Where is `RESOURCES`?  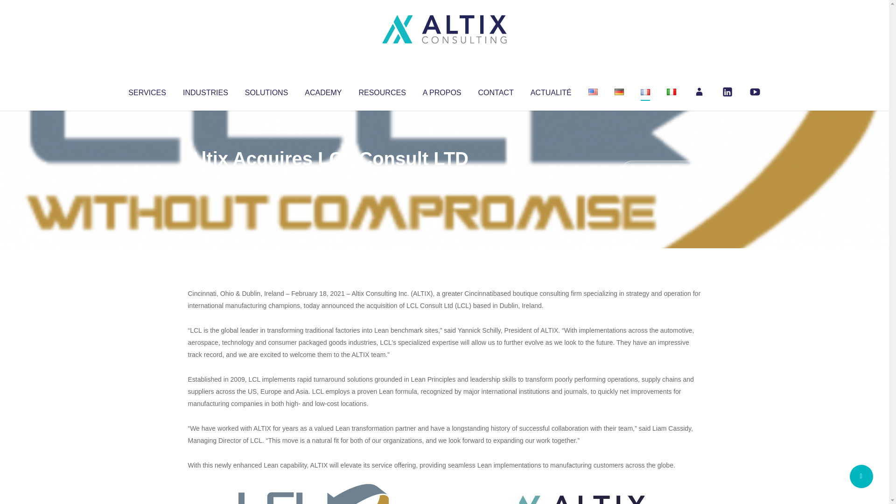 RESOURCES is located at coordinates (382, 91).